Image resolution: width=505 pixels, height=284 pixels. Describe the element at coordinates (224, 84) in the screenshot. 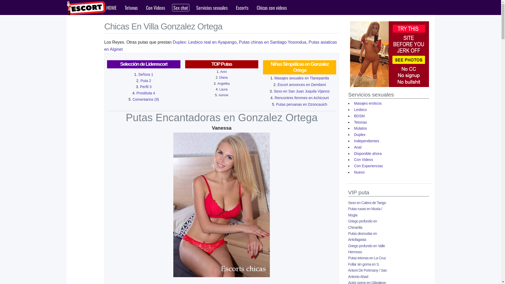

I see `Angelika` at that location.